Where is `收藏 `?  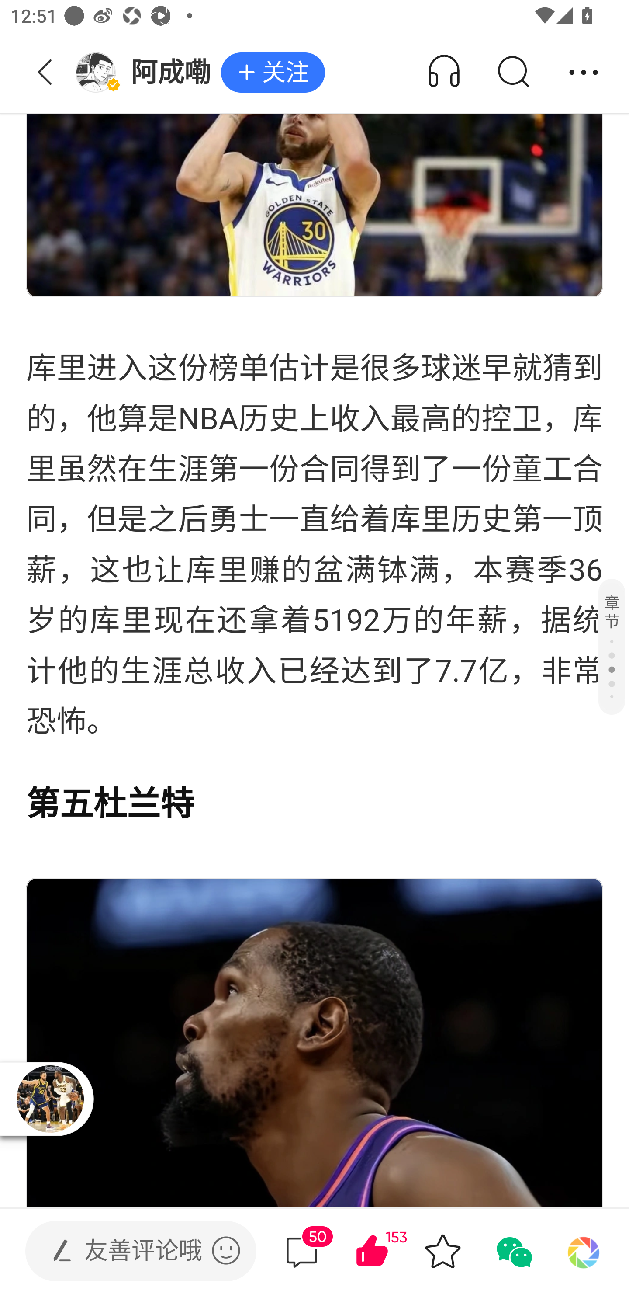 收藏  is located at coordinates (442, 1251).